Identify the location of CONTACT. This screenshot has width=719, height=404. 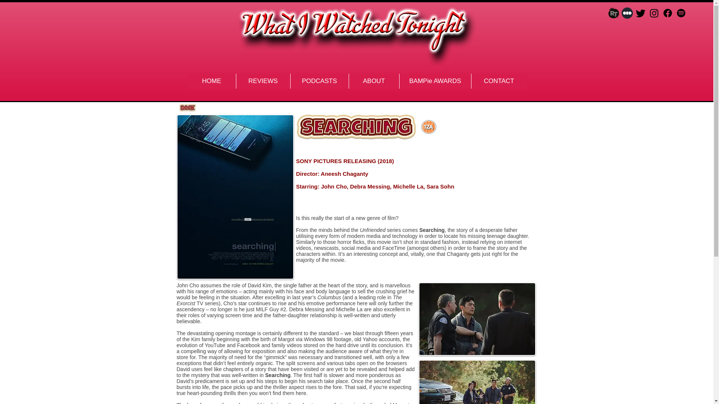
(499, 81).